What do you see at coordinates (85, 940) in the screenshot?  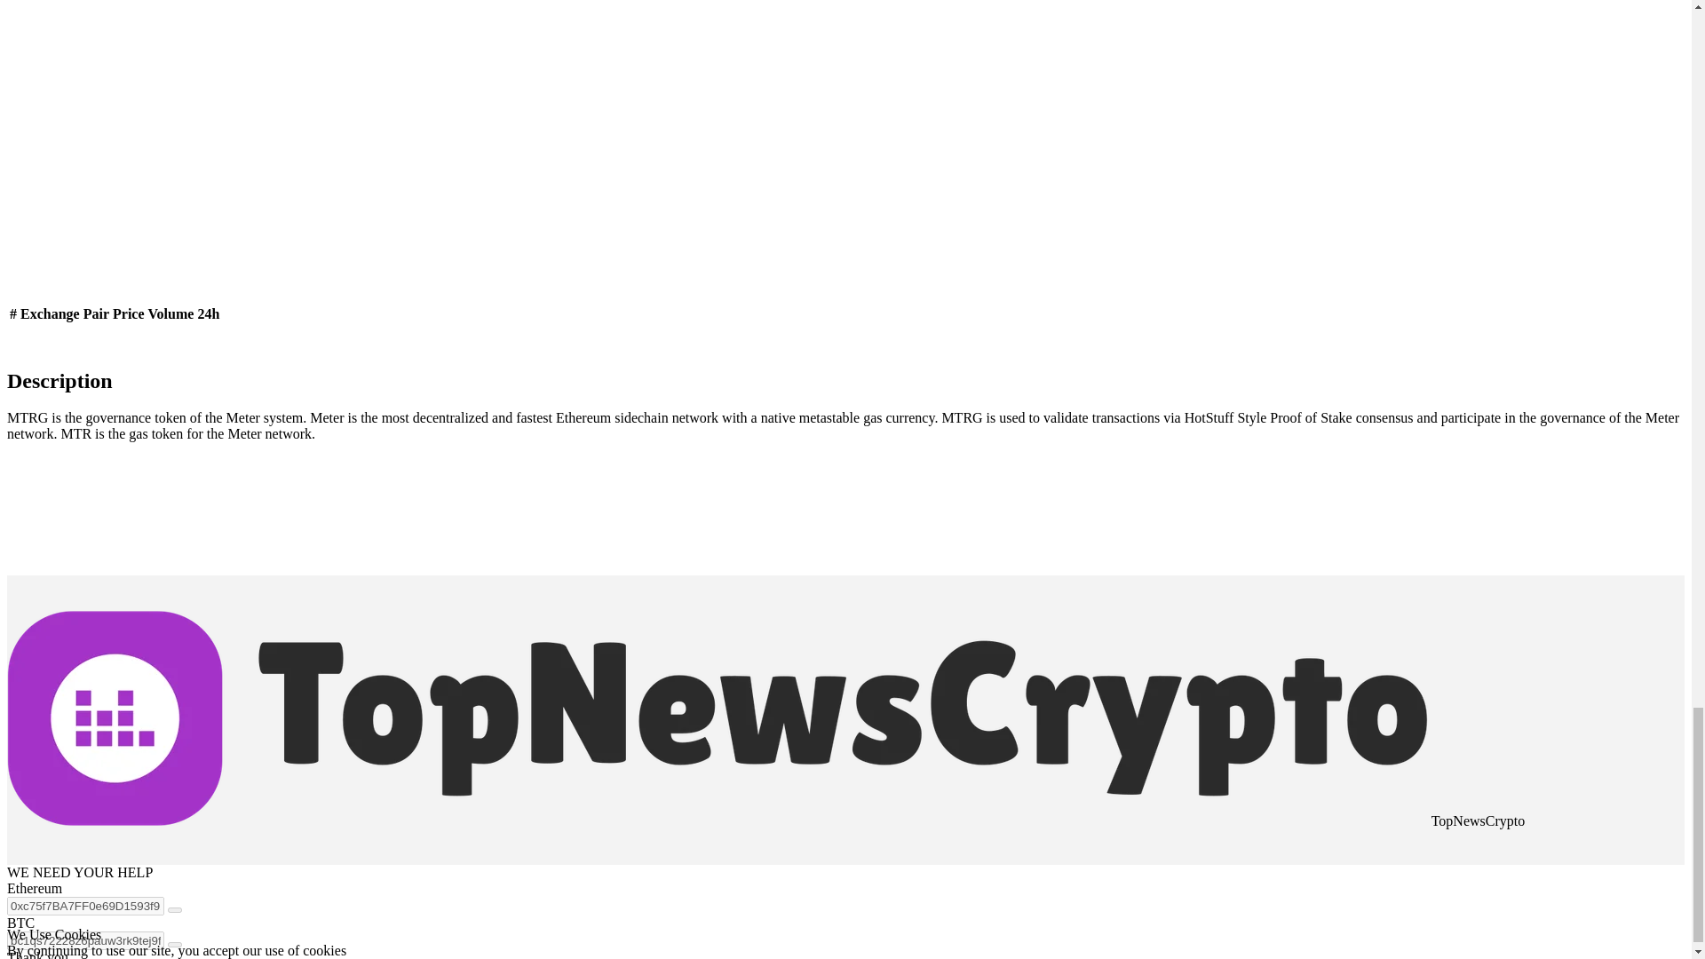 I see `bc1qs72228z6pauw3rk9tej9f6umu4y9gz289y3cvn` at bounding box center [85, 940].